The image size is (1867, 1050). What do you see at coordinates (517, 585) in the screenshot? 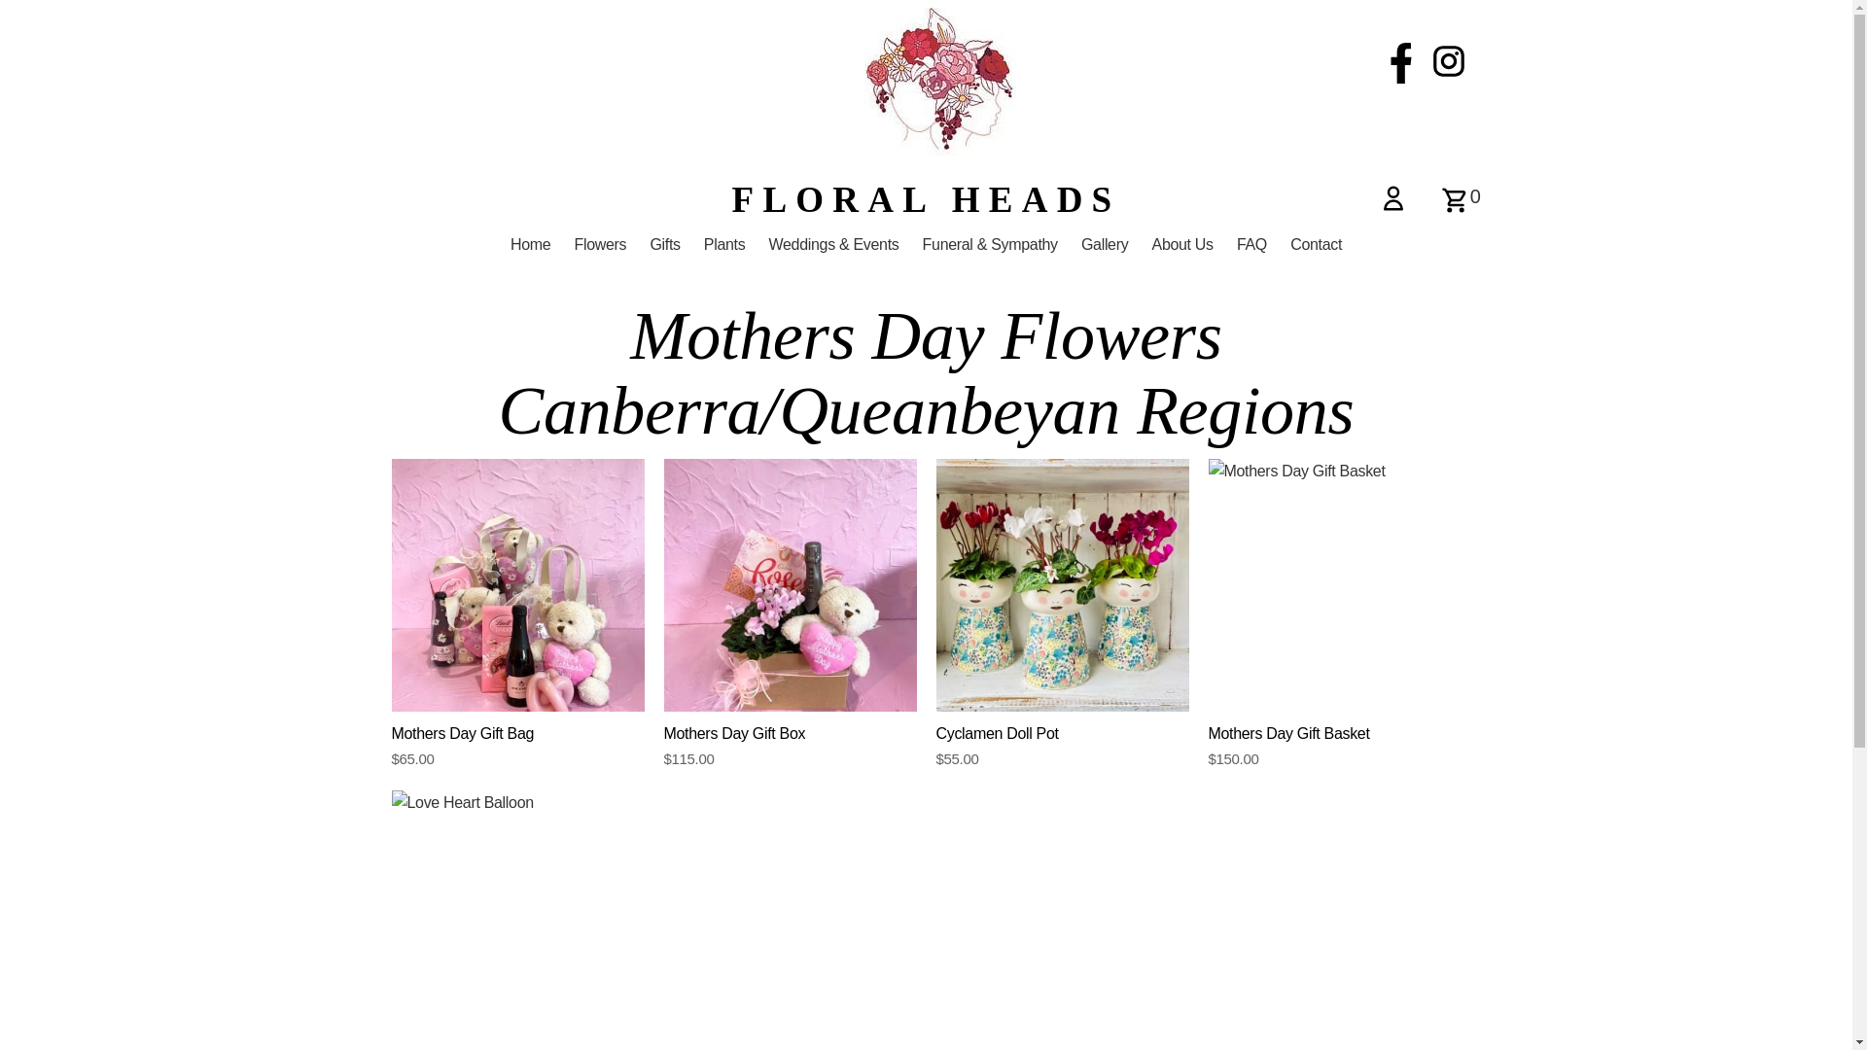
I see `Mothers Day Gift Bag` at bounding box center [517, 585].